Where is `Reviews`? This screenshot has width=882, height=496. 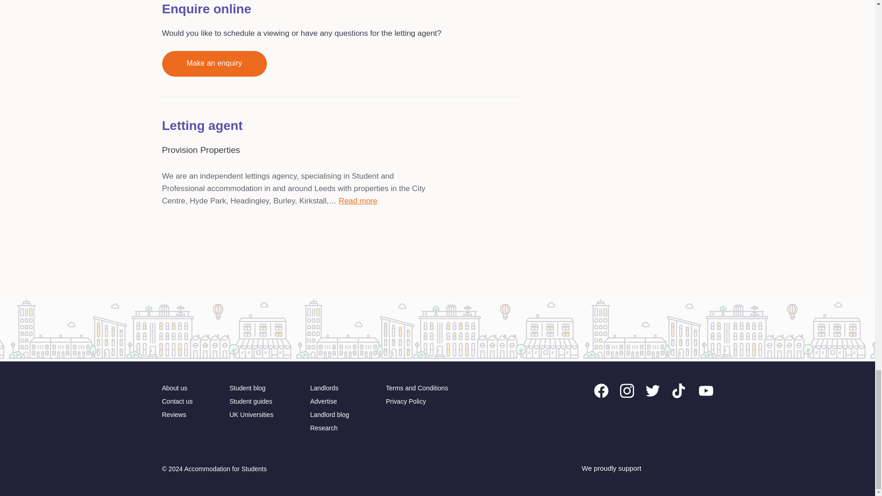 Reviews is located at coordinates (174, 415).